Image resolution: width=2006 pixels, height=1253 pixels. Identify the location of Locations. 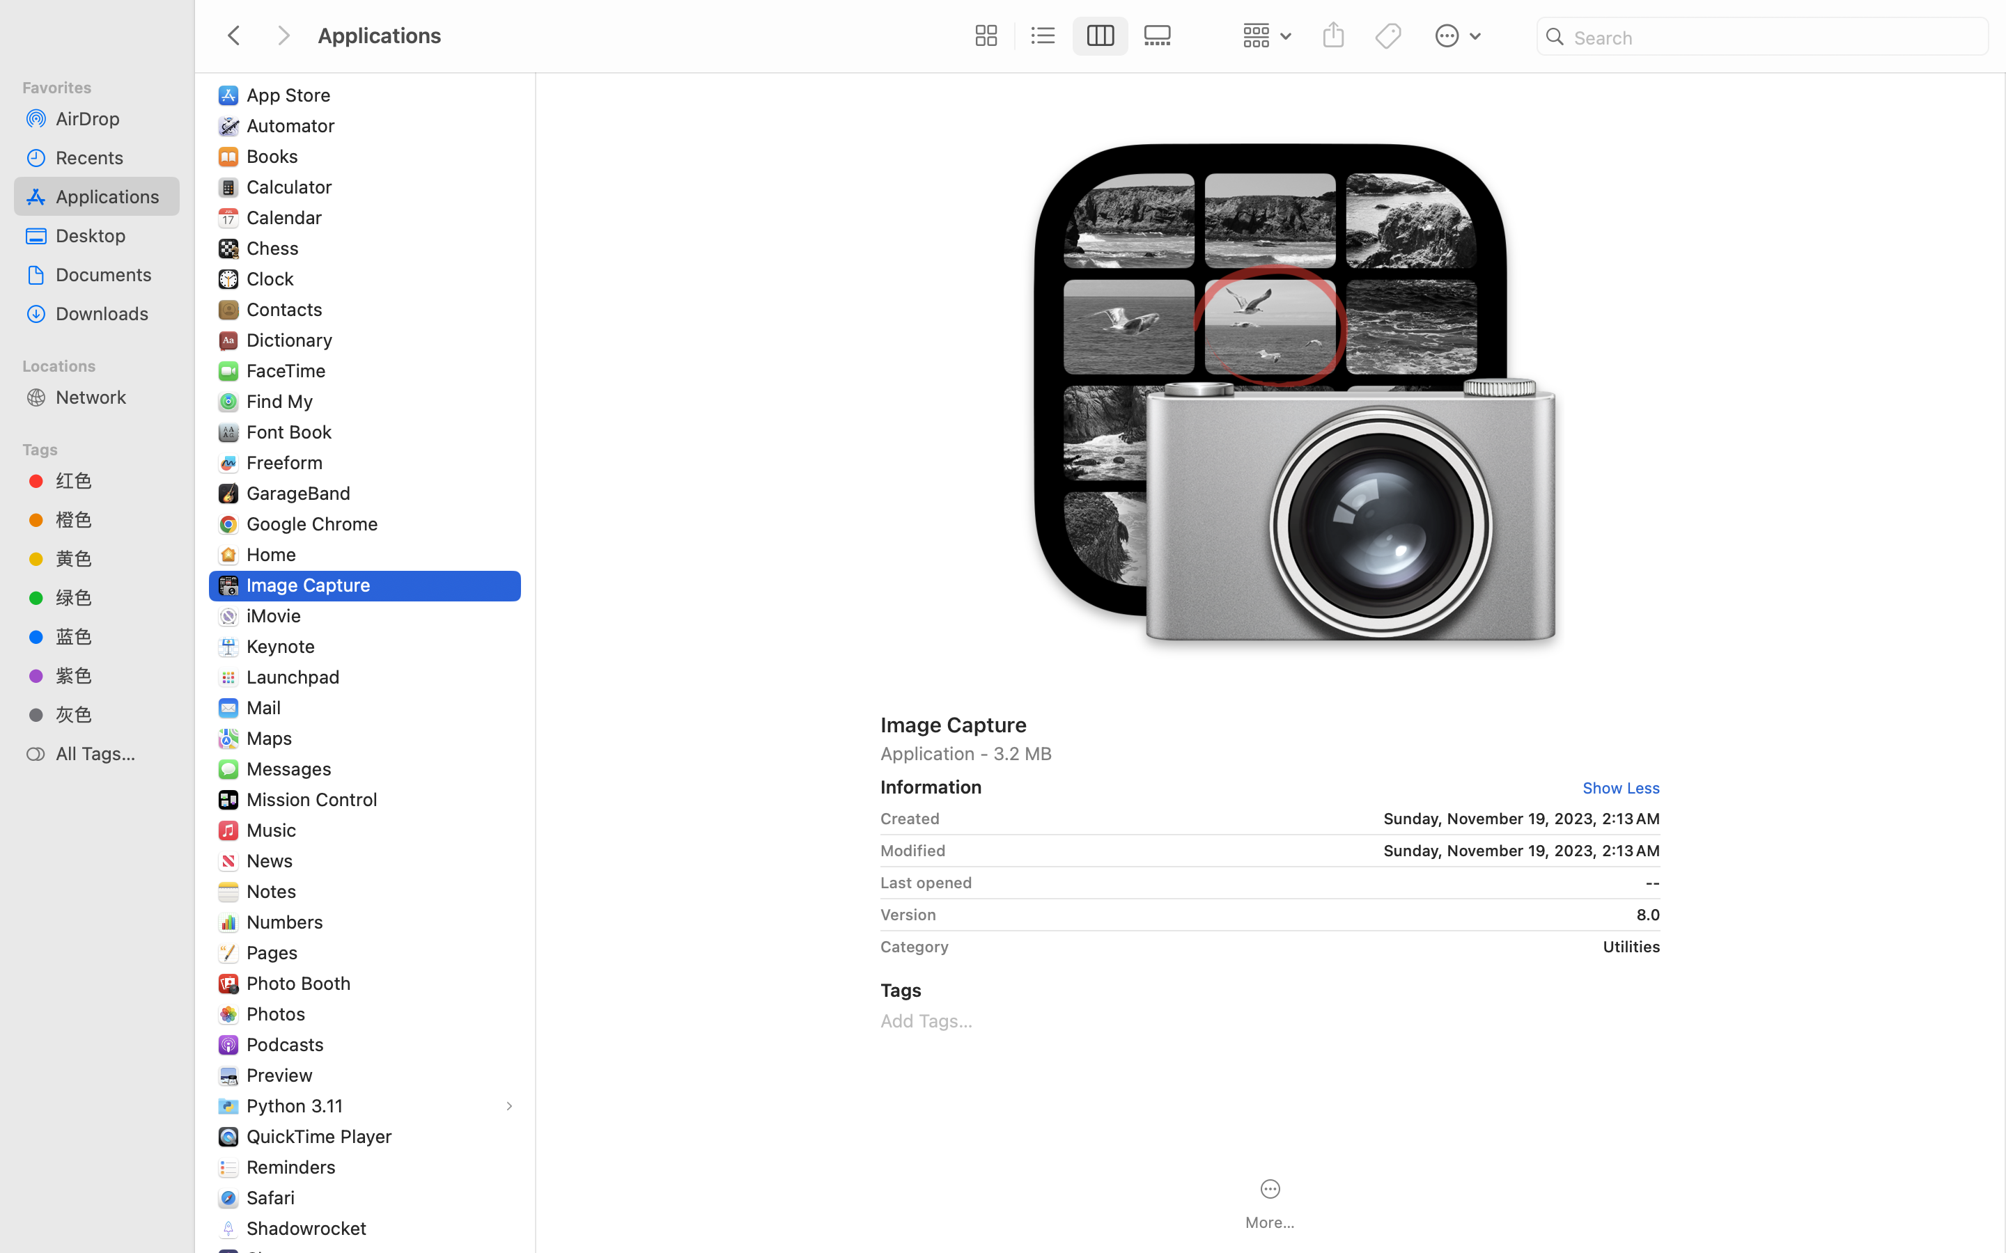
(105, 364).